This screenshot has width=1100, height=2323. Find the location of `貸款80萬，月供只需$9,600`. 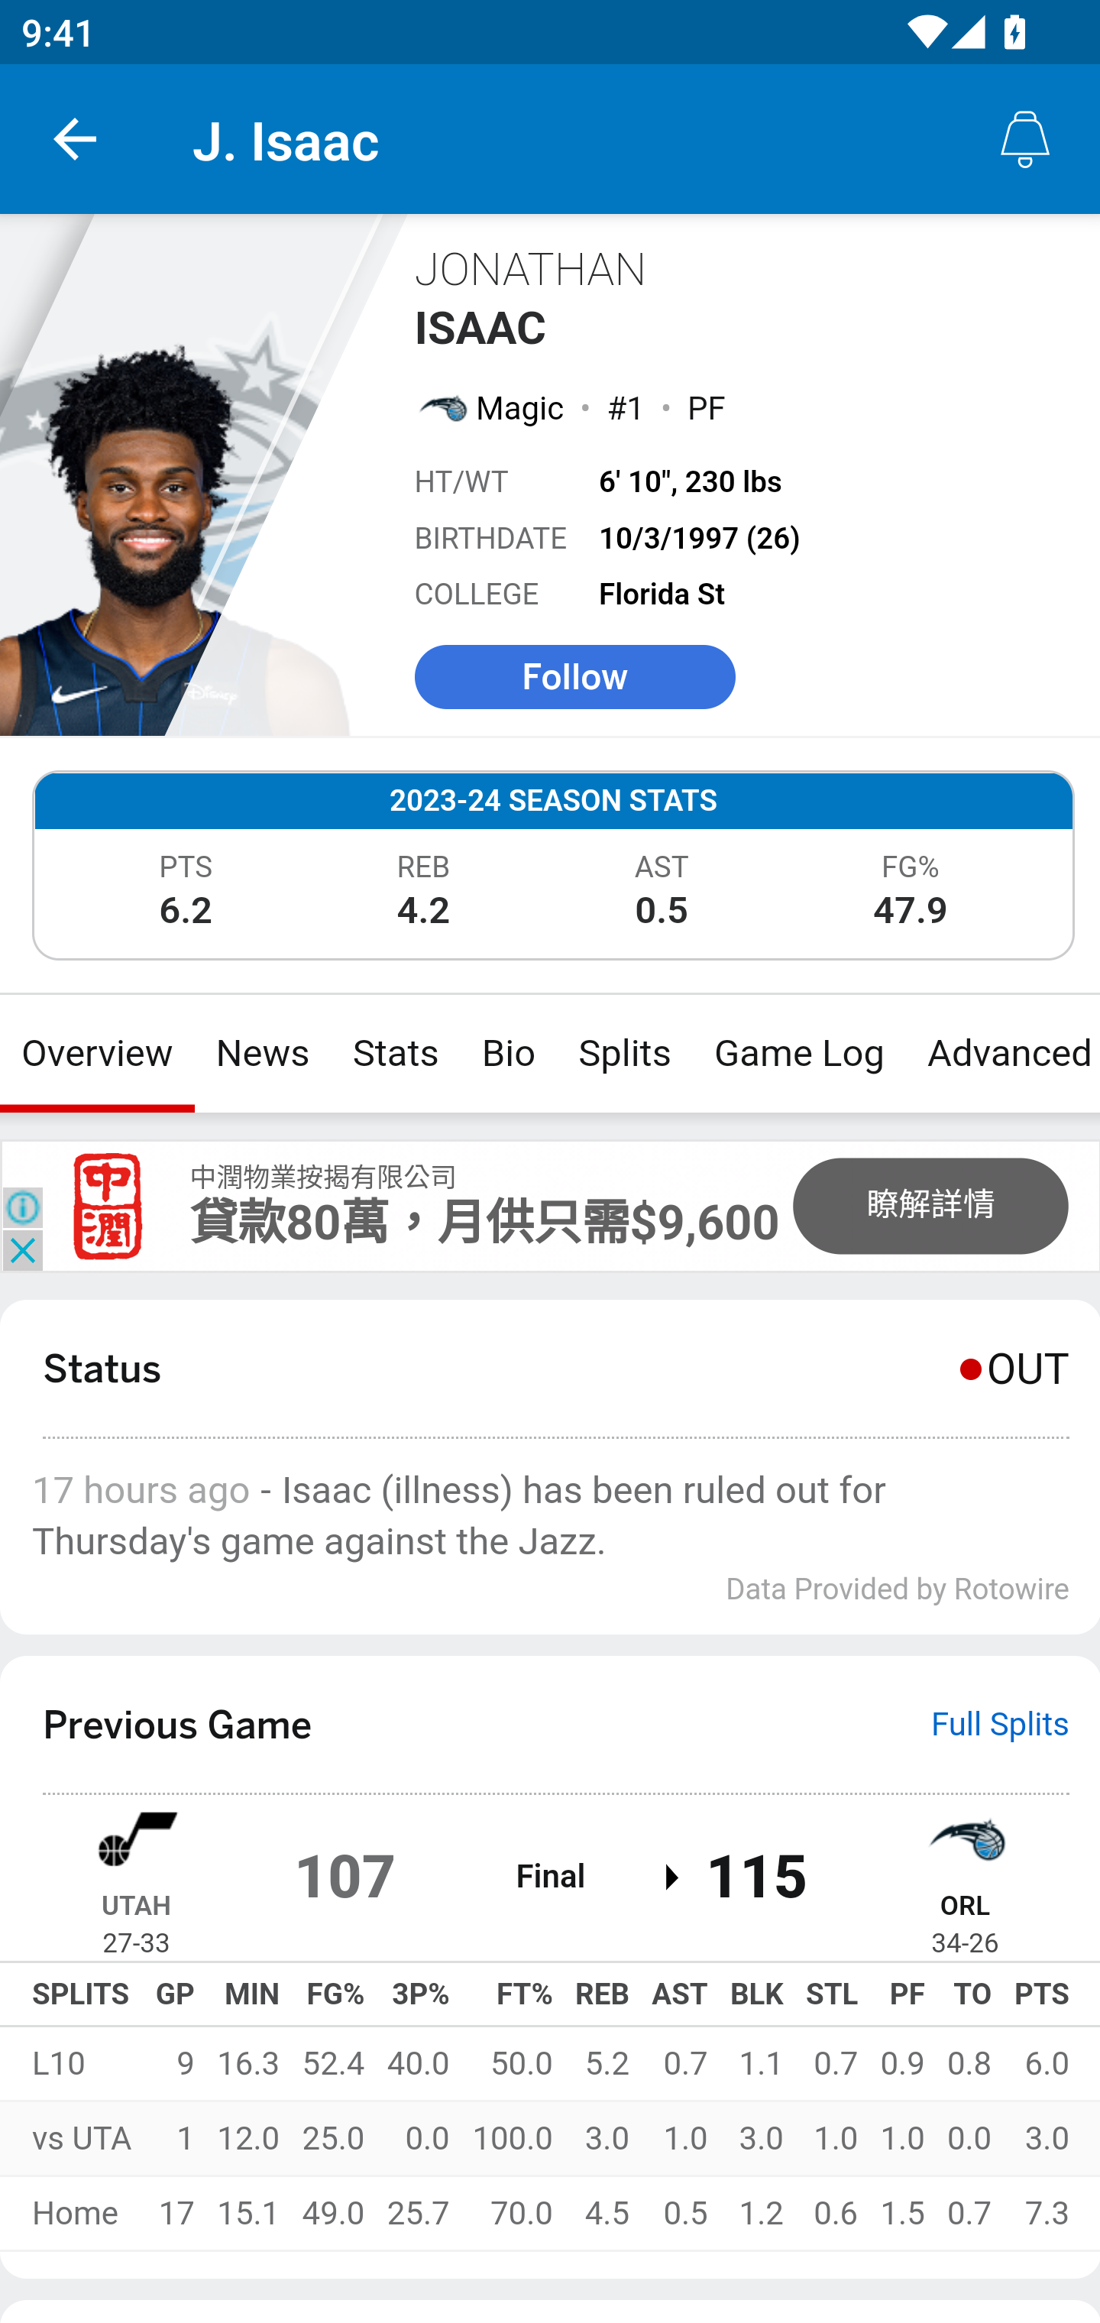

貸款80萬，月供只需$9,600 is located at coordinates (484, 1223).